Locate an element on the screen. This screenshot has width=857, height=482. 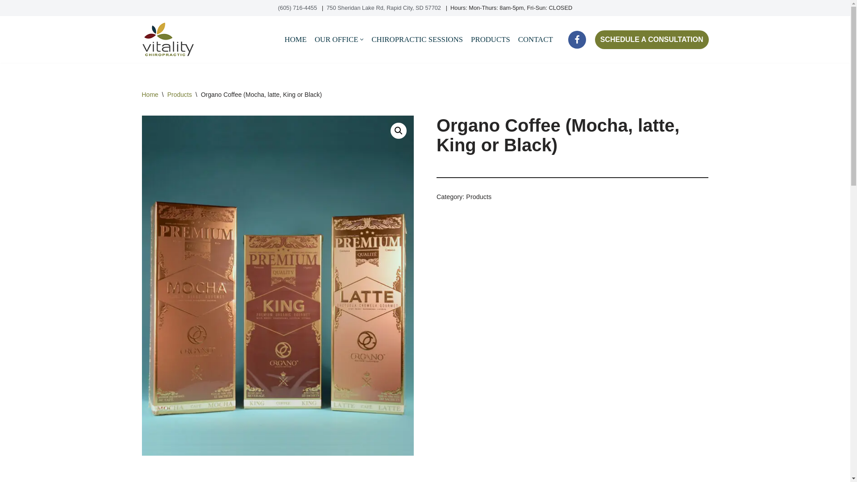
CONTACT is located at coordinates (536, 39).